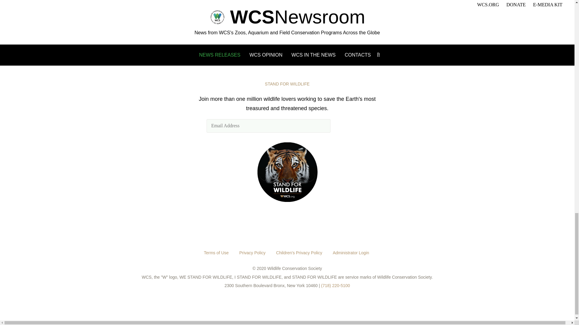 Image resolution: width=579 pixels, height=325 pixels. I want to click on Administrator Login, so click(351, 252).